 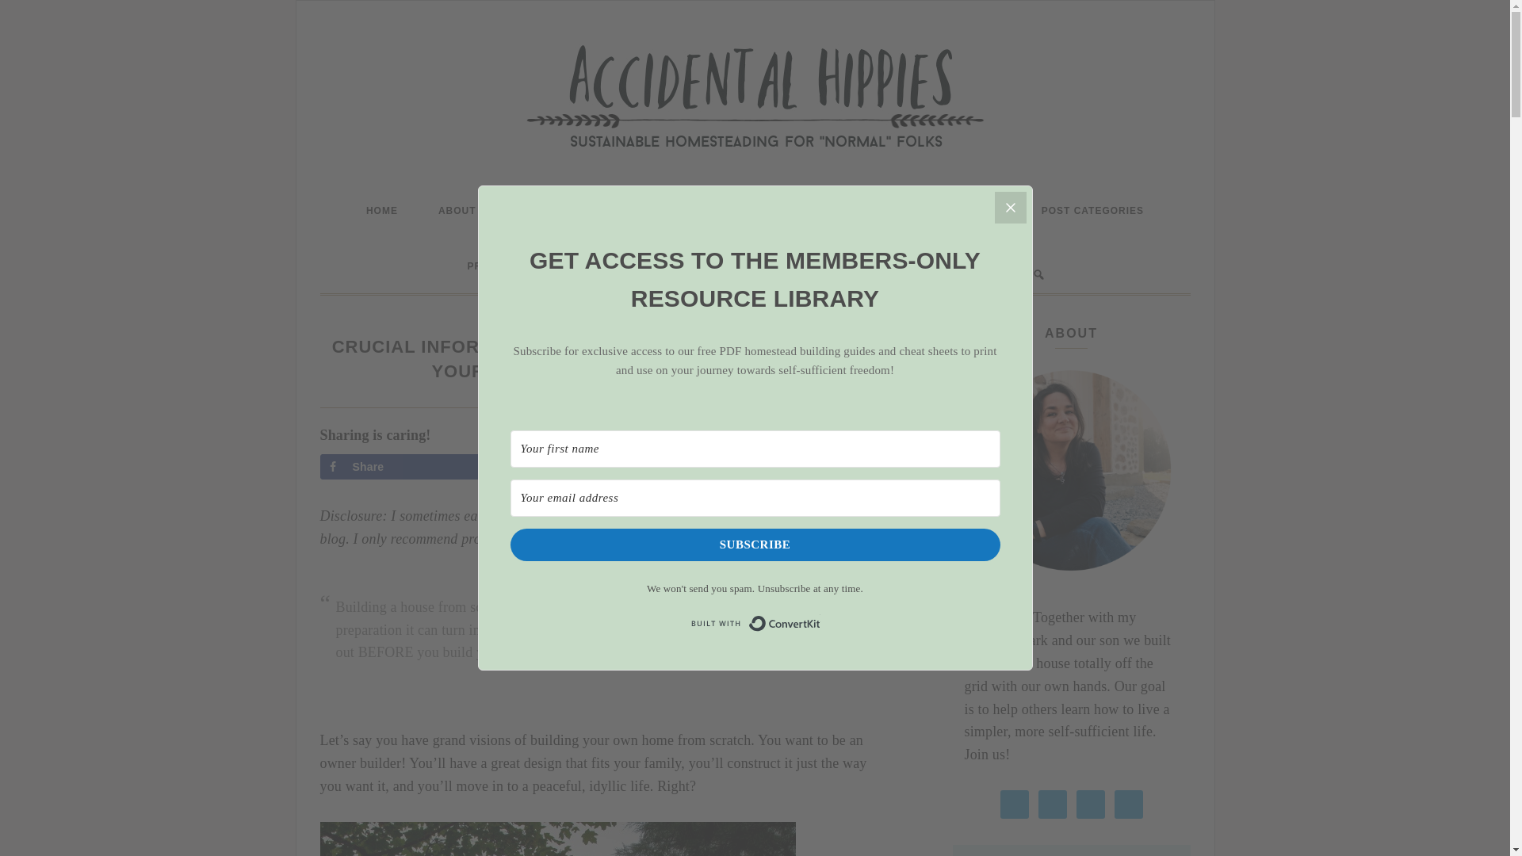 What do you see at coordinates (609, 211) in the screenshot?
I see `OUR HOMESTEAD PROJECT` at bounding box center [609, 211].